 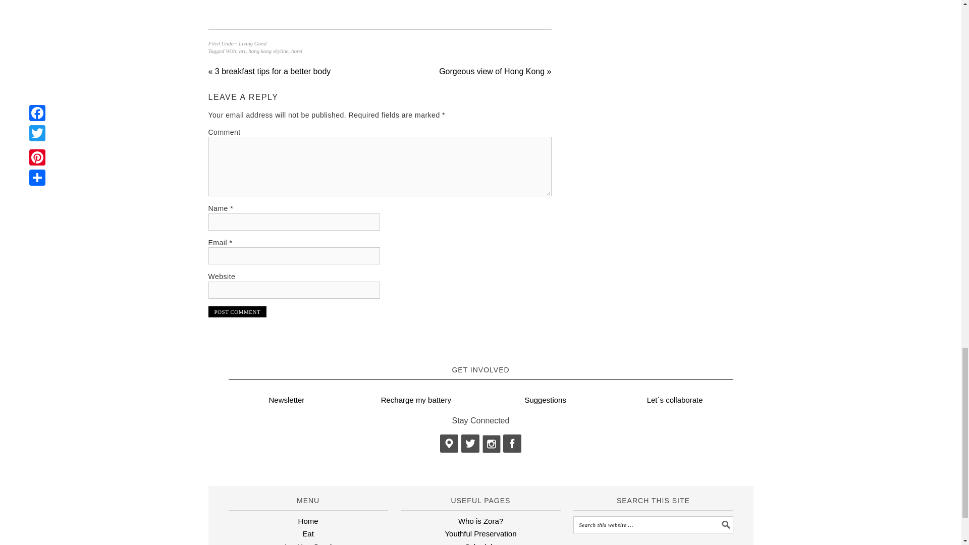 I want to click on Living Good, so click(x=252, y=43).